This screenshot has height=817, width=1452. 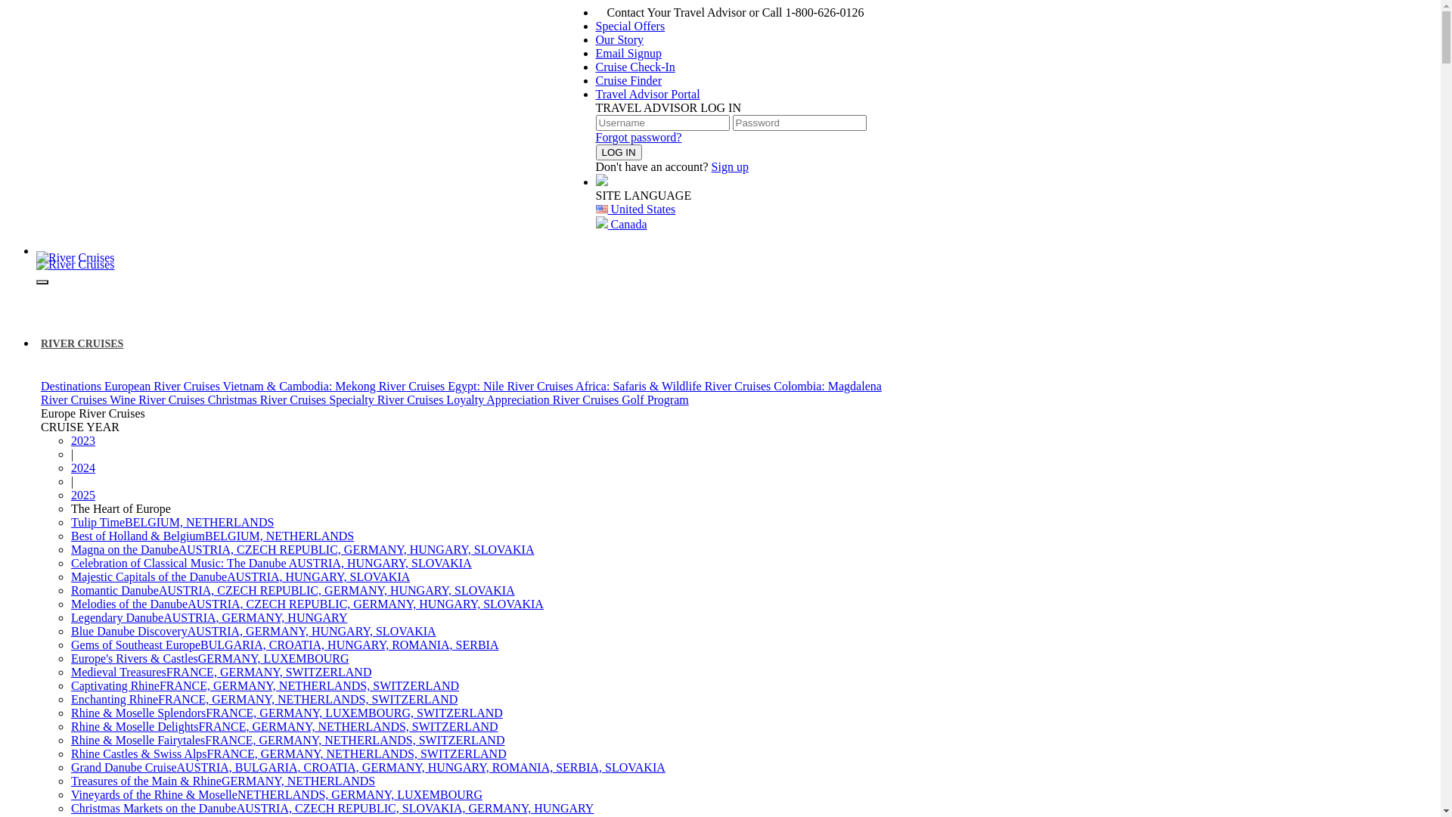 What do you see at coordinates (73, 386) in the screenshot?
I see `Destinations` at bounding box center [73, 386].